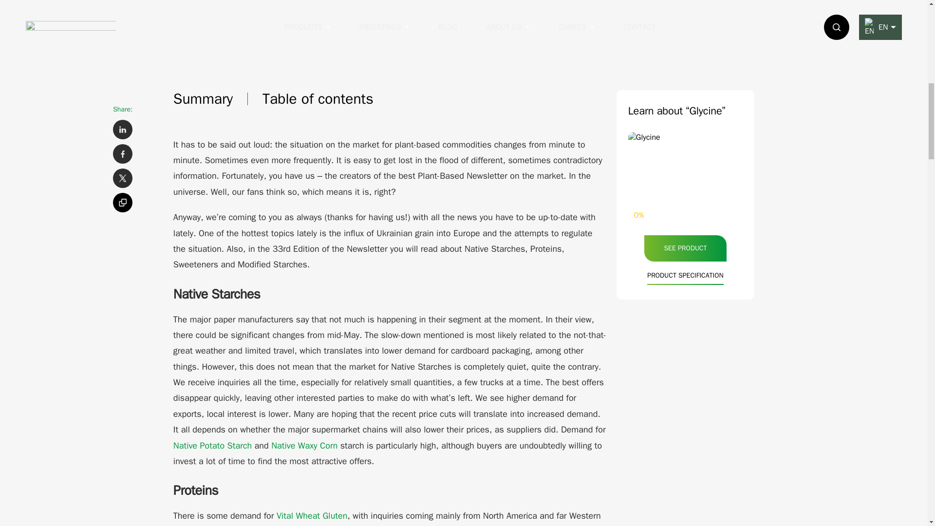  I want to click on Glycine, so click(685, 166).